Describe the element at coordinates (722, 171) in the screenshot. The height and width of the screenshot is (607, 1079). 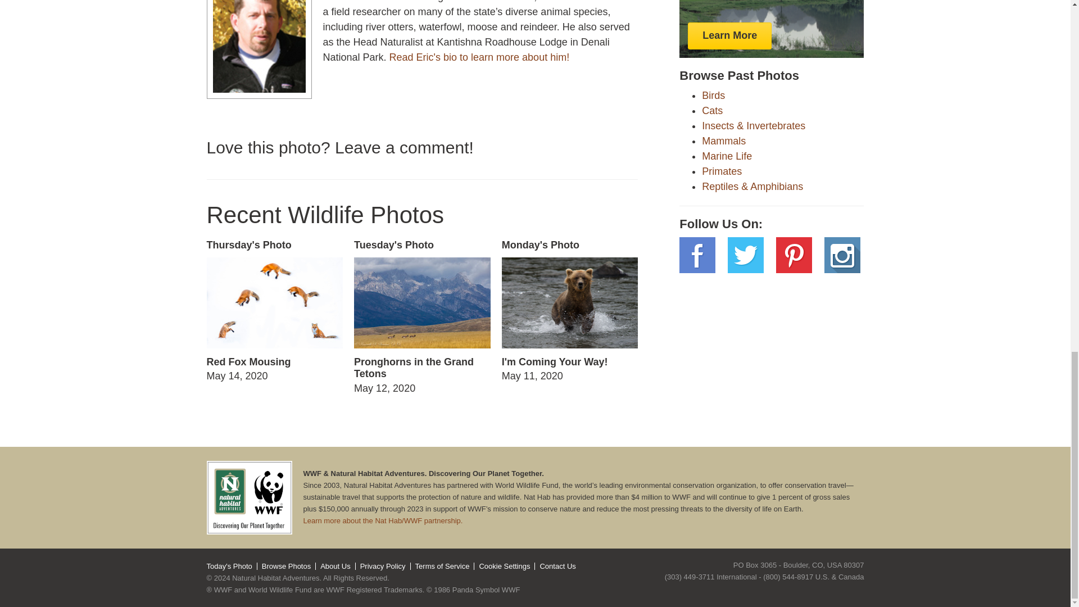
I see `Mammals` at that location.